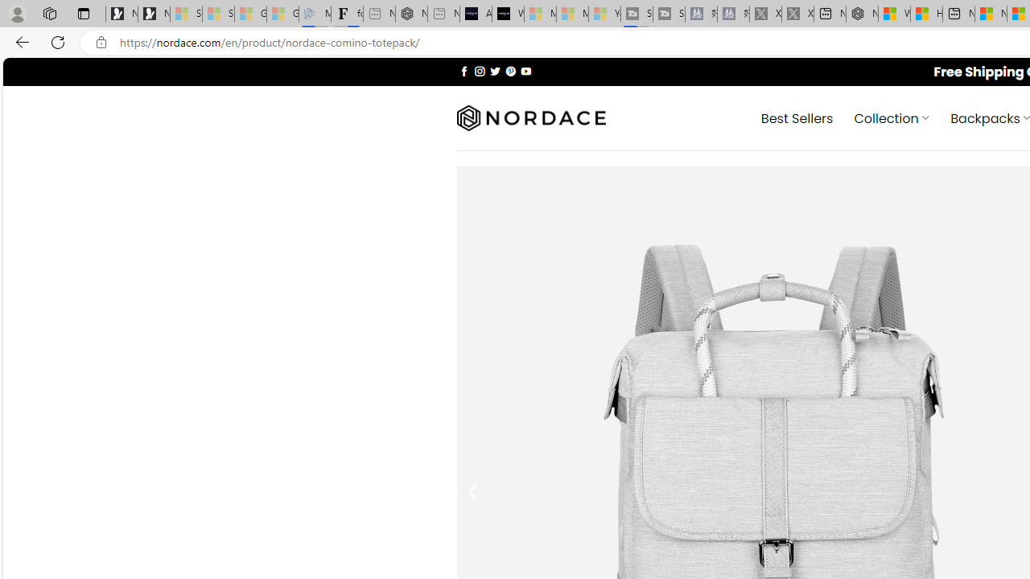 This screenshot has height=579, width=1030. Describe the element at coordinates (572, 14) in the screenshot. I see `Microsoft Start - Sleeping` at that location.